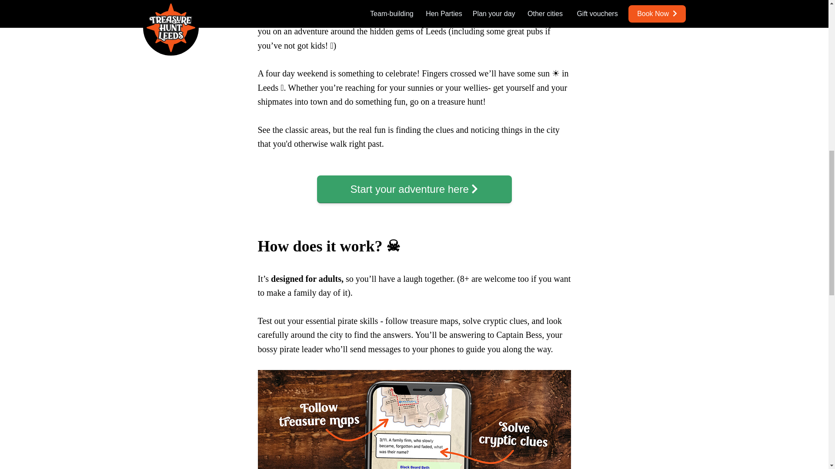 The height and width of the screenshot is (469, 835). Describe the element at coordinates (414, 189) in the screenshot. I see `Start your adventure here` at that location.